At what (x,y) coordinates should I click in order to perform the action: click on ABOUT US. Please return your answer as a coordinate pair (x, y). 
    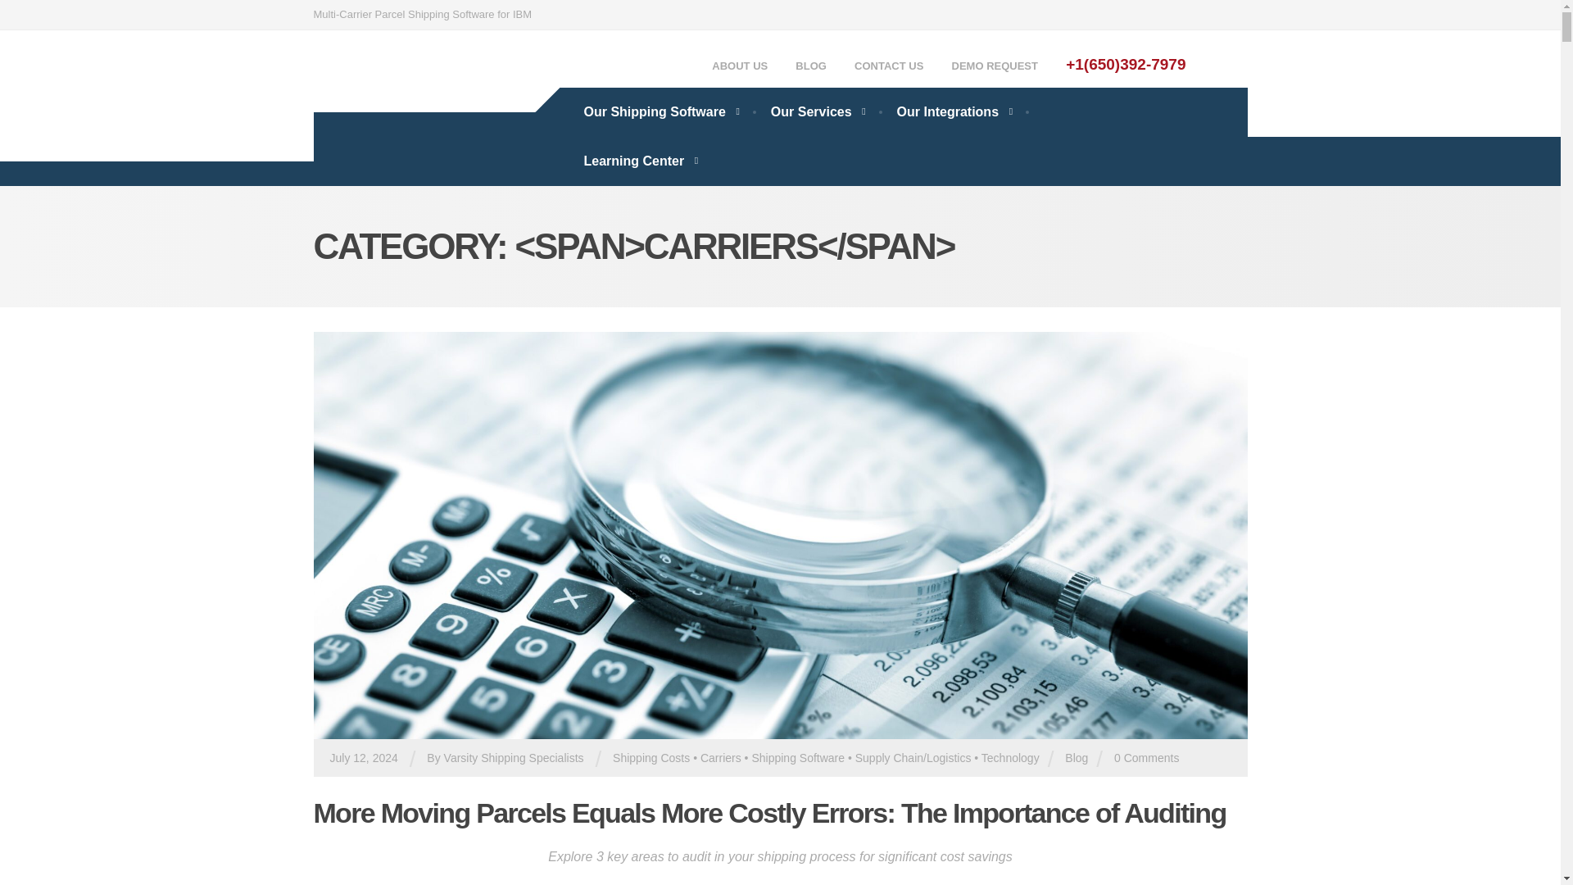
    Looking at the image, I should click on (739, 67).